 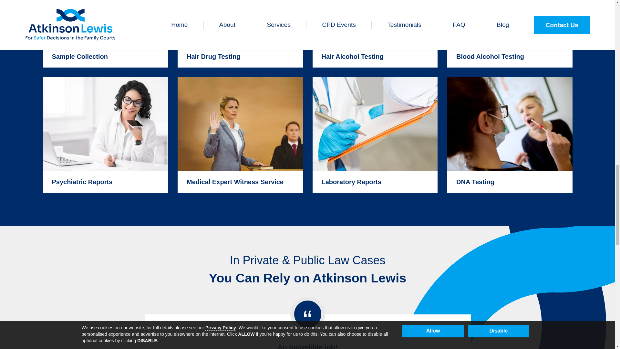 I want to click on Hair Drug Testing, so click(x=240, y=34).